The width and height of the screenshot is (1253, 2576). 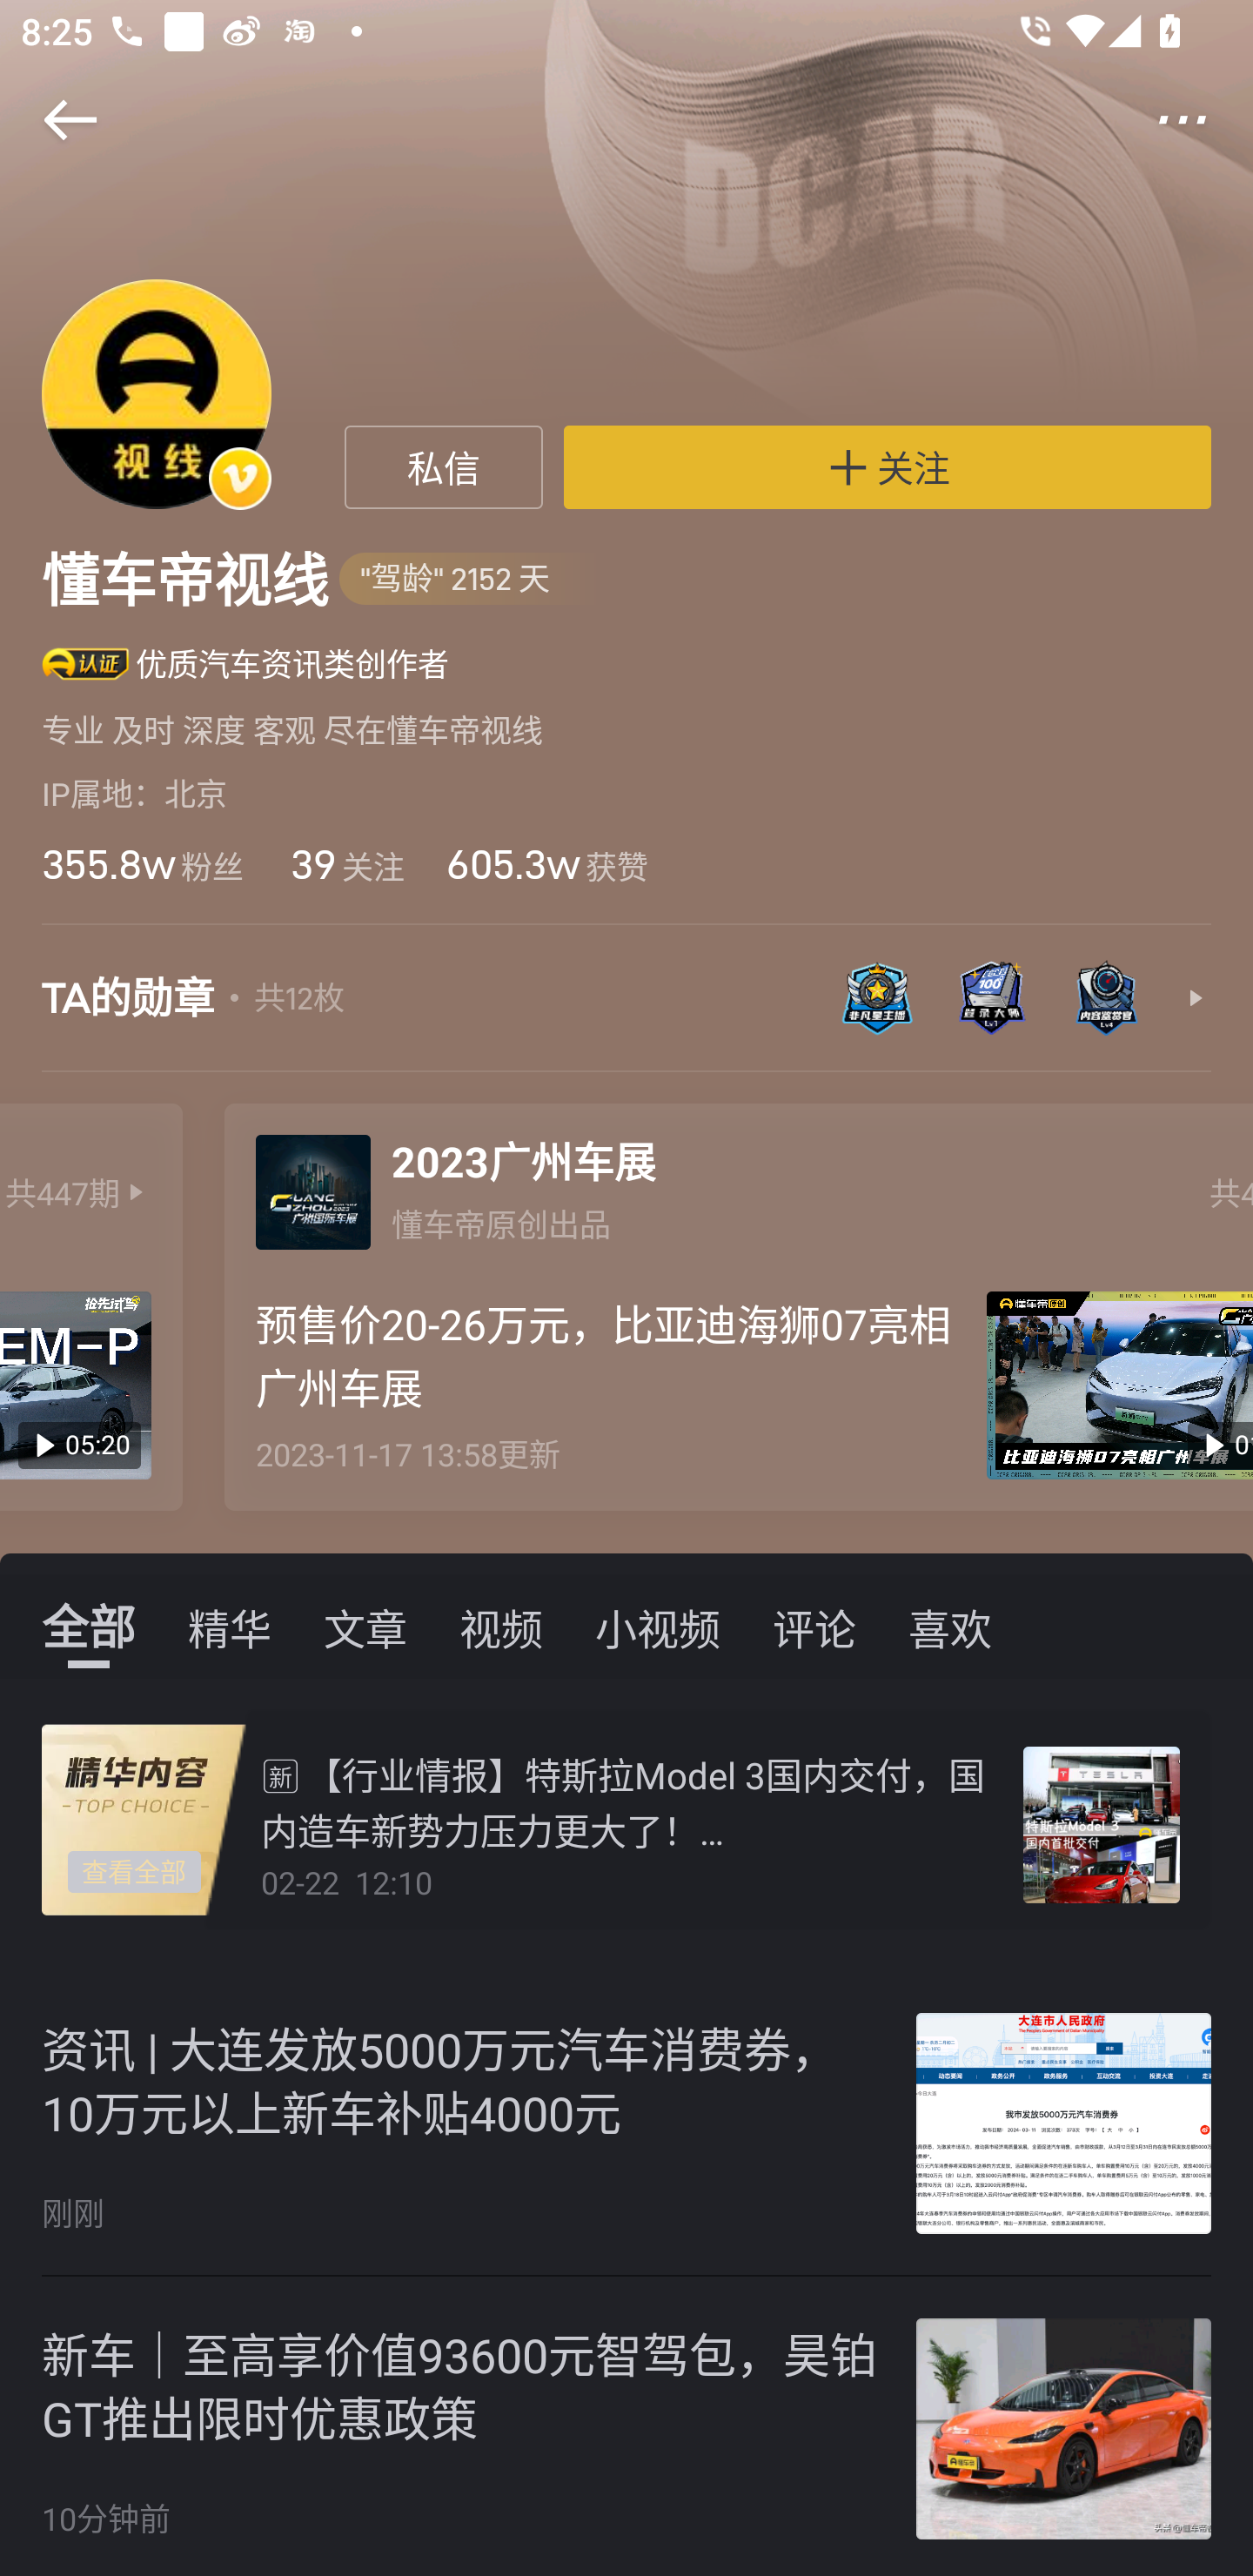 I want to click on 文章, so click(x=365, y=1626).